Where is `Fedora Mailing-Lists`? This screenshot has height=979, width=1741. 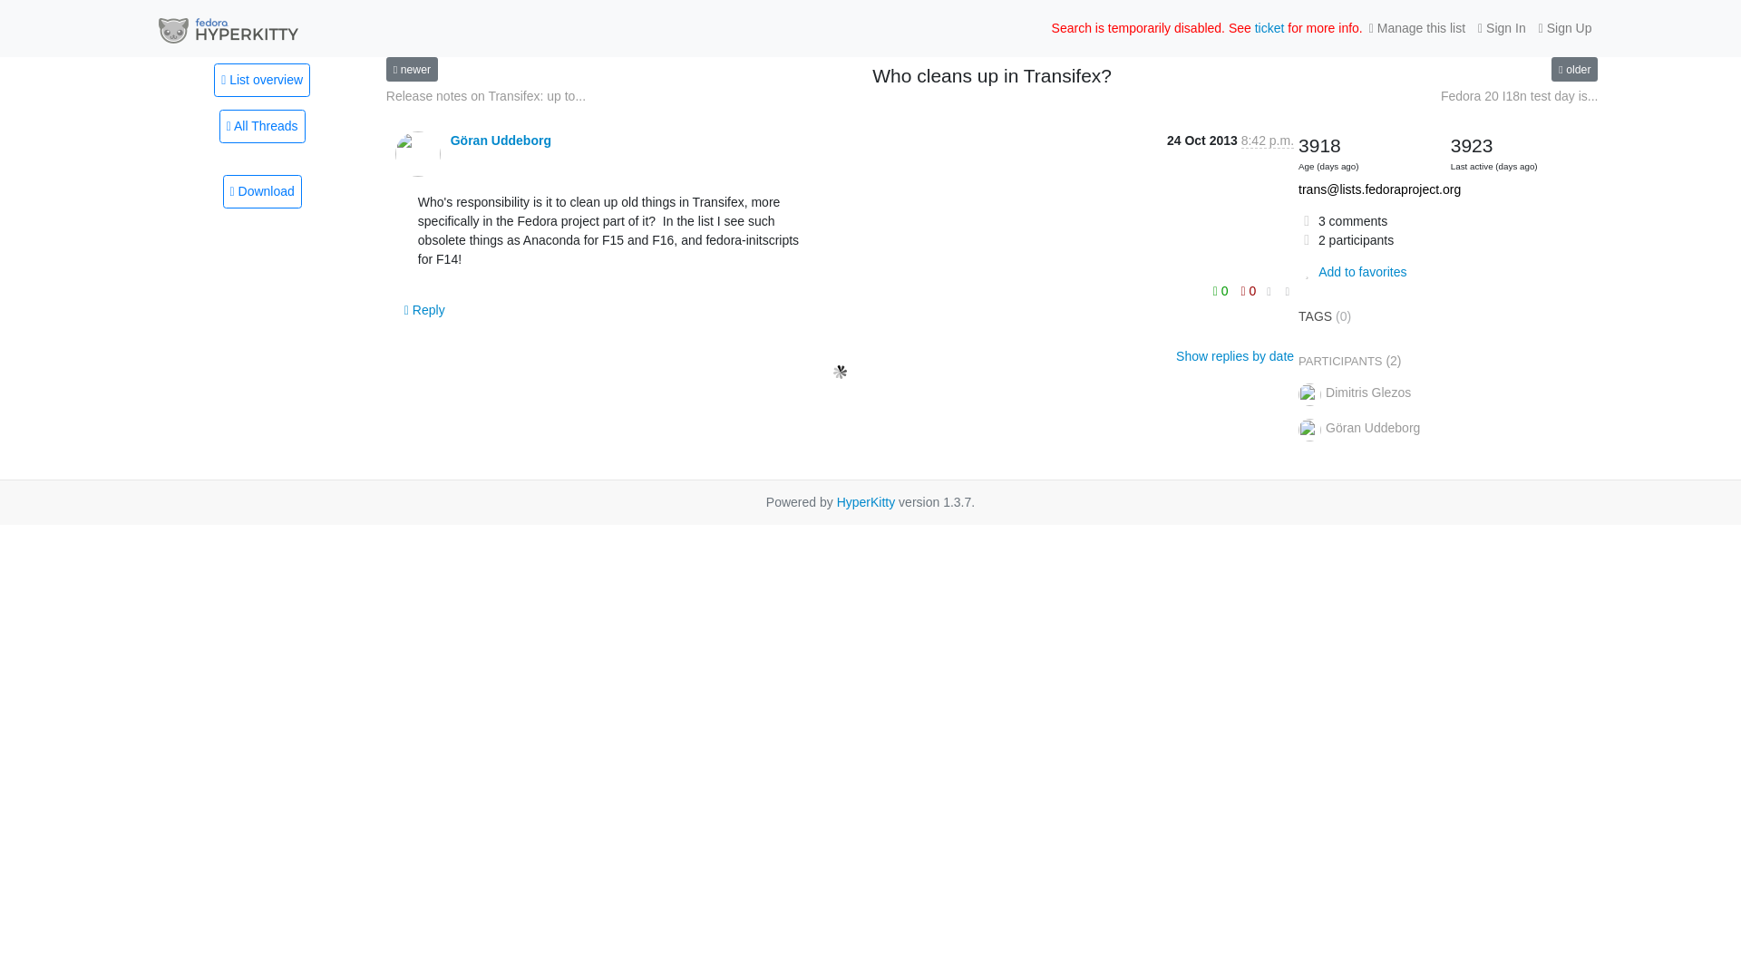 Fedora Mailing-Lists is located at coordinates (228, 28).